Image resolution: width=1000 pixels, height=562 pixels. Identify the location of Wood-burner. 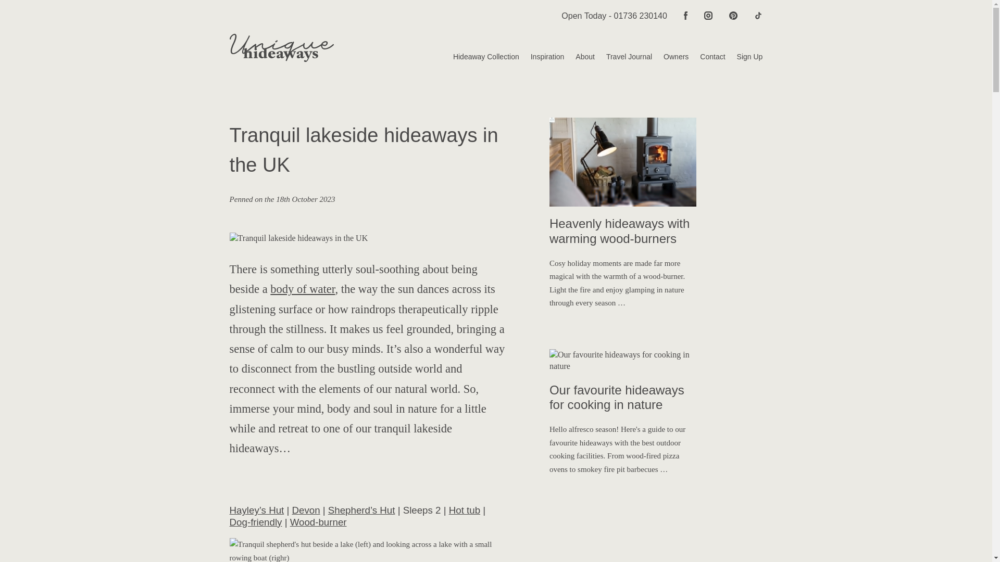
(318, 522).